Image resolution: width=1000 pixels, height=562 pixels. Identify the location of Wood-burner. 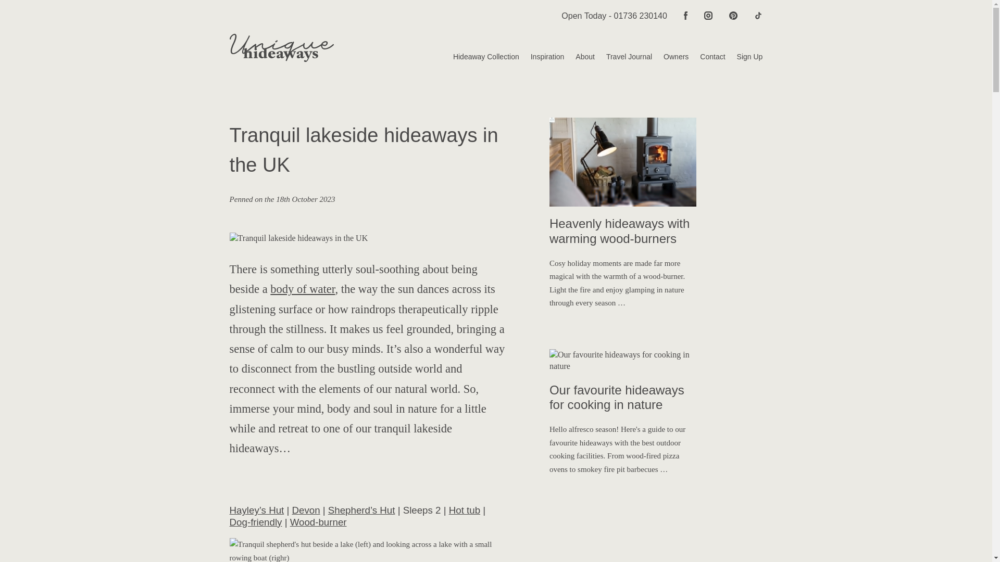
(318, 522).